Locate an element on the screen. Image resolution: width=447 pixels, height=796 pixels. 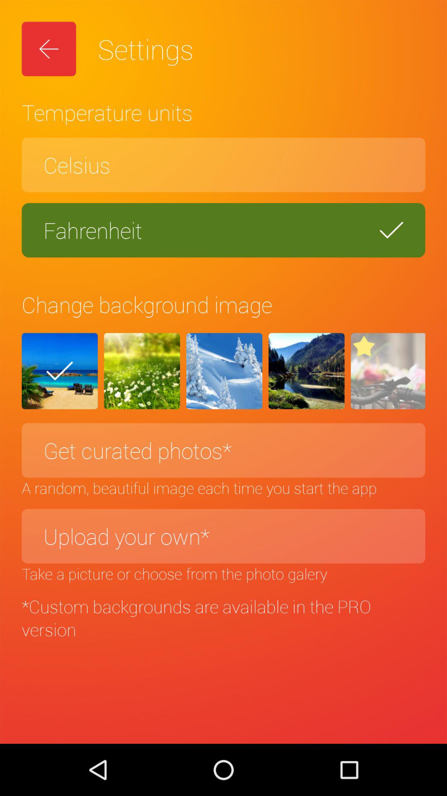
swipe to custom backgrounds are item is located at coordinates (223, 618).